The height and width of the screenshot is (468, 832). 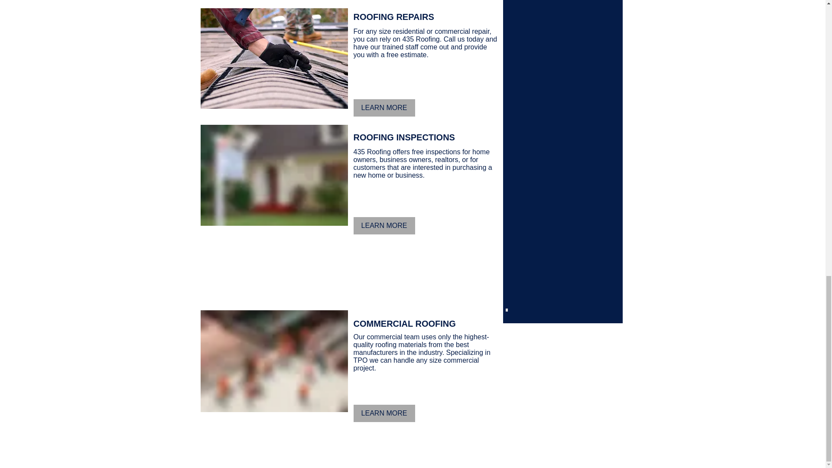 I want to click on LEARN MORE, so click(x=384, y=226).